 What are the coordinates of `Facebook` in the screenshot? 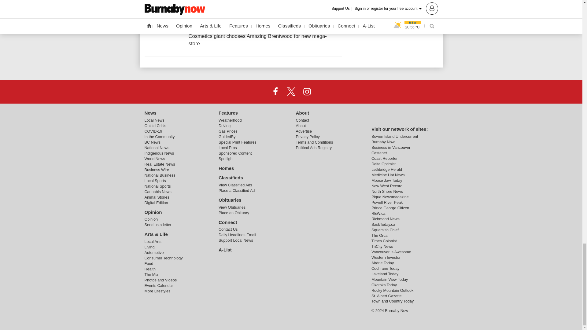 It's located at (275, 91).